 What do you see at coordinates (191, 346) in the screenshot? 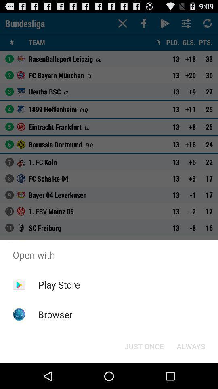
I see `turn off icon below the open with icon` at bounding box center [191, 346].